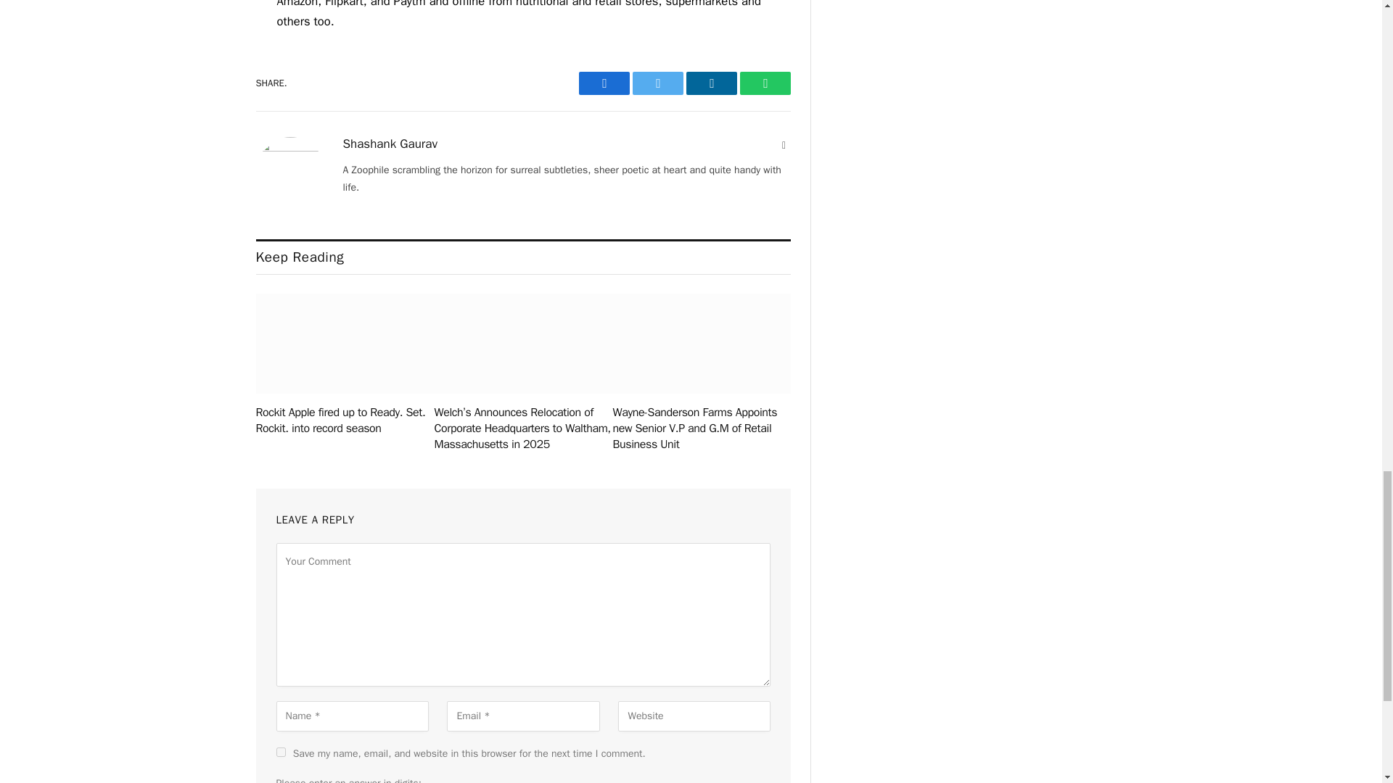 Image resolution: width=1393 pixels, height=783 pixels. I want to click on Share on WhatsApp, so click(765, 83).